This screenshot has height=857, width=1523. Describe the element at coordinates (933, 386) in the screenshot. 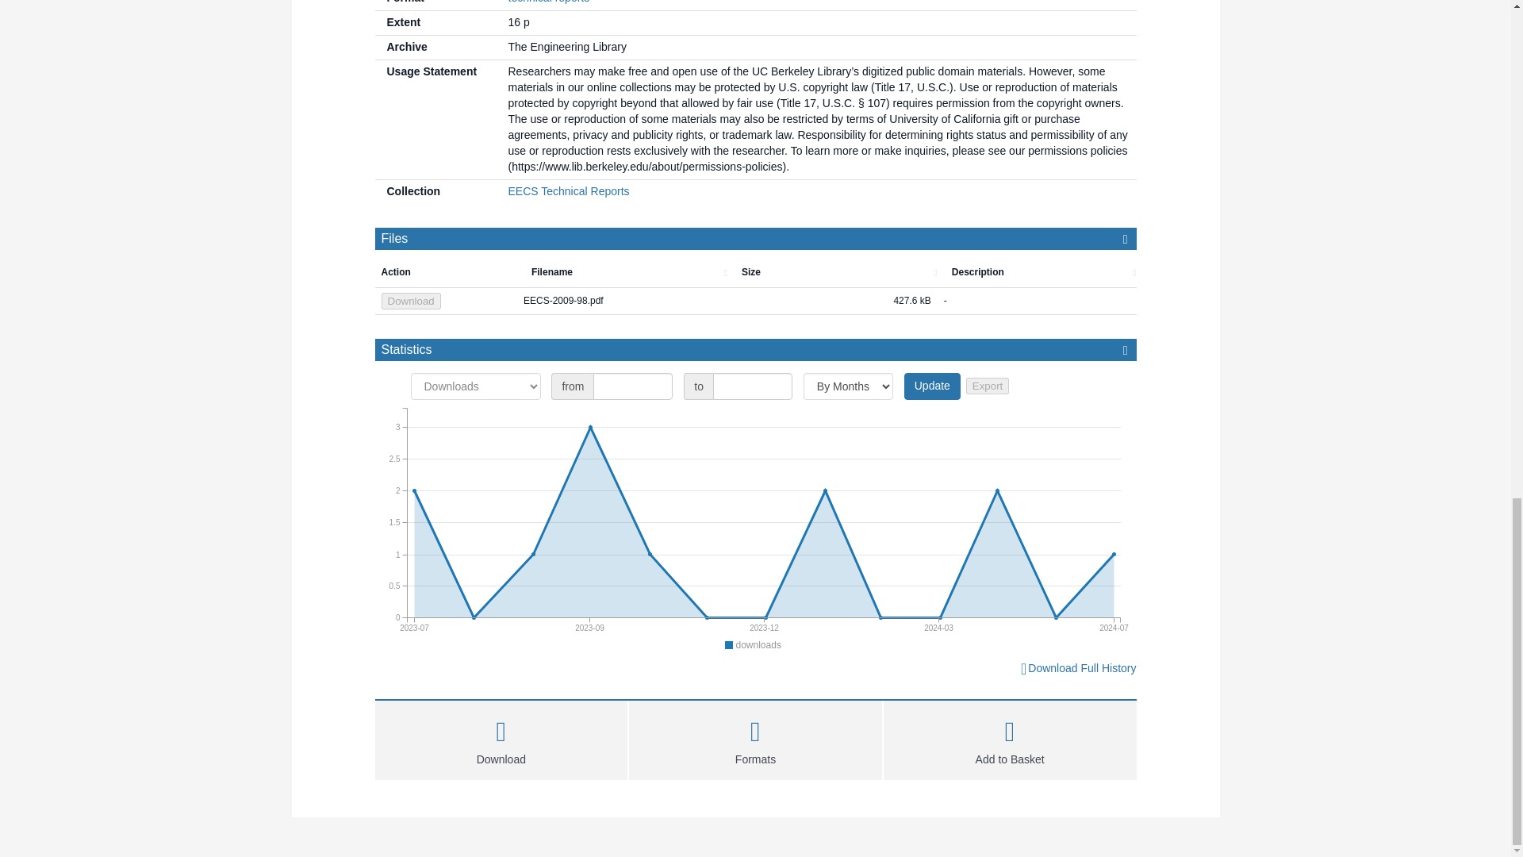

I see `Update` at that location.